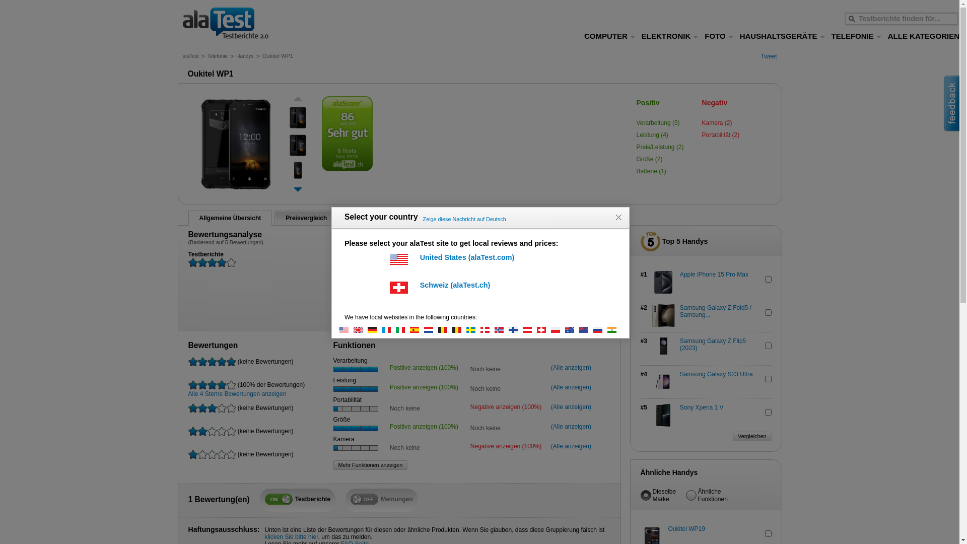 The width and height of the screenshot is (967, 544). Describe the element at coordinates (502, 329) in the screenshot. I see `Norge` at that location.